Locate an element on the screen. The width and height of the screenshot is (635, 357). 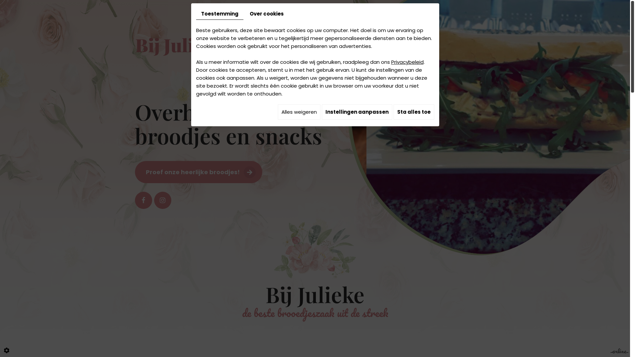
Over cookies is located at coordinates (267, 14).